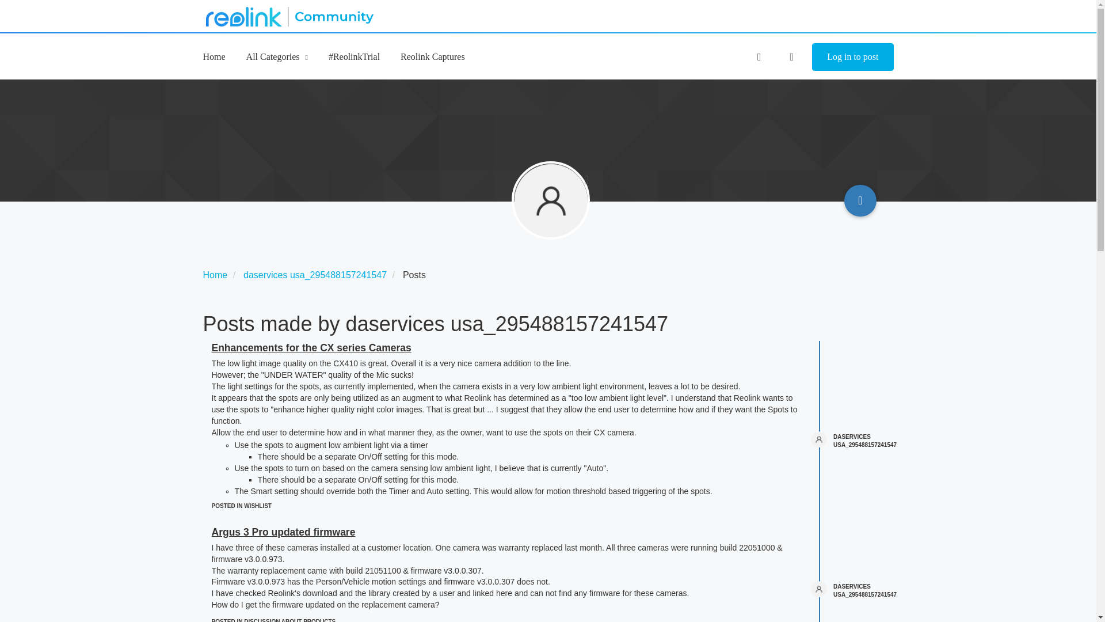  What do you see at coordinates (852, 57) in the screenshot?
I see `Log in to post` at bounding box center [852, 57].